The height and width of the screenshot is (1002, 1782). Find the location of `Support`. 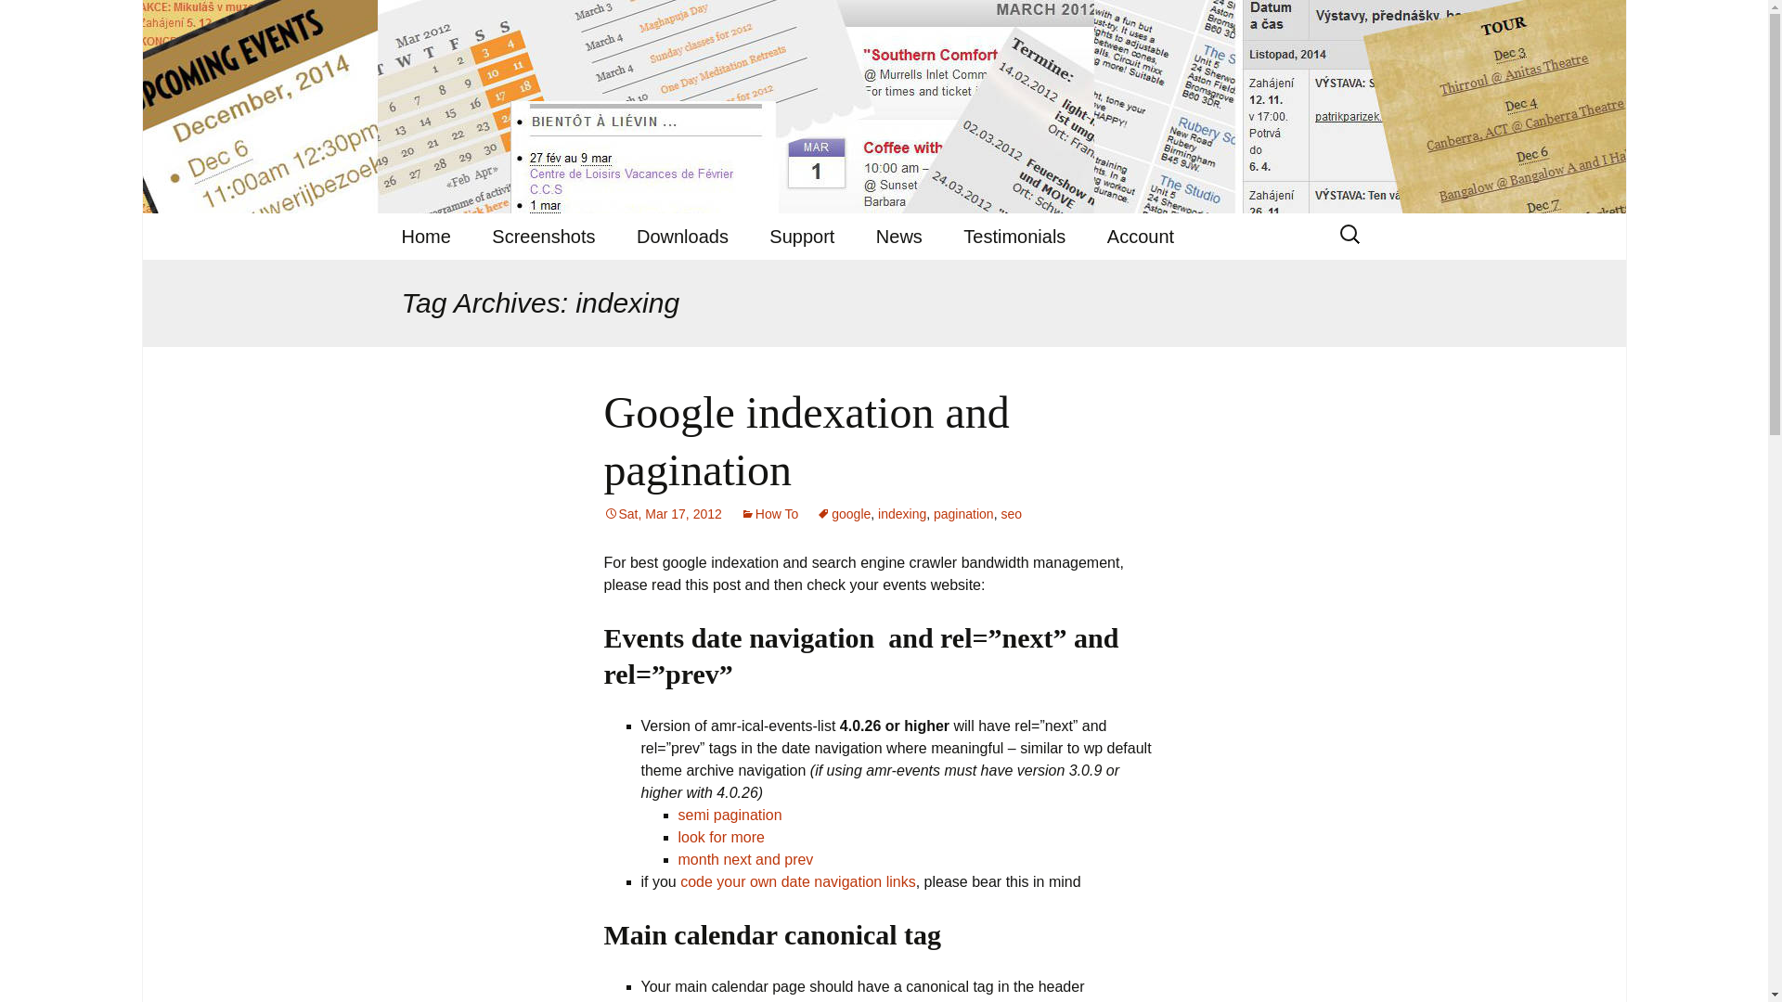

Support is located at coordinates (802, 236).